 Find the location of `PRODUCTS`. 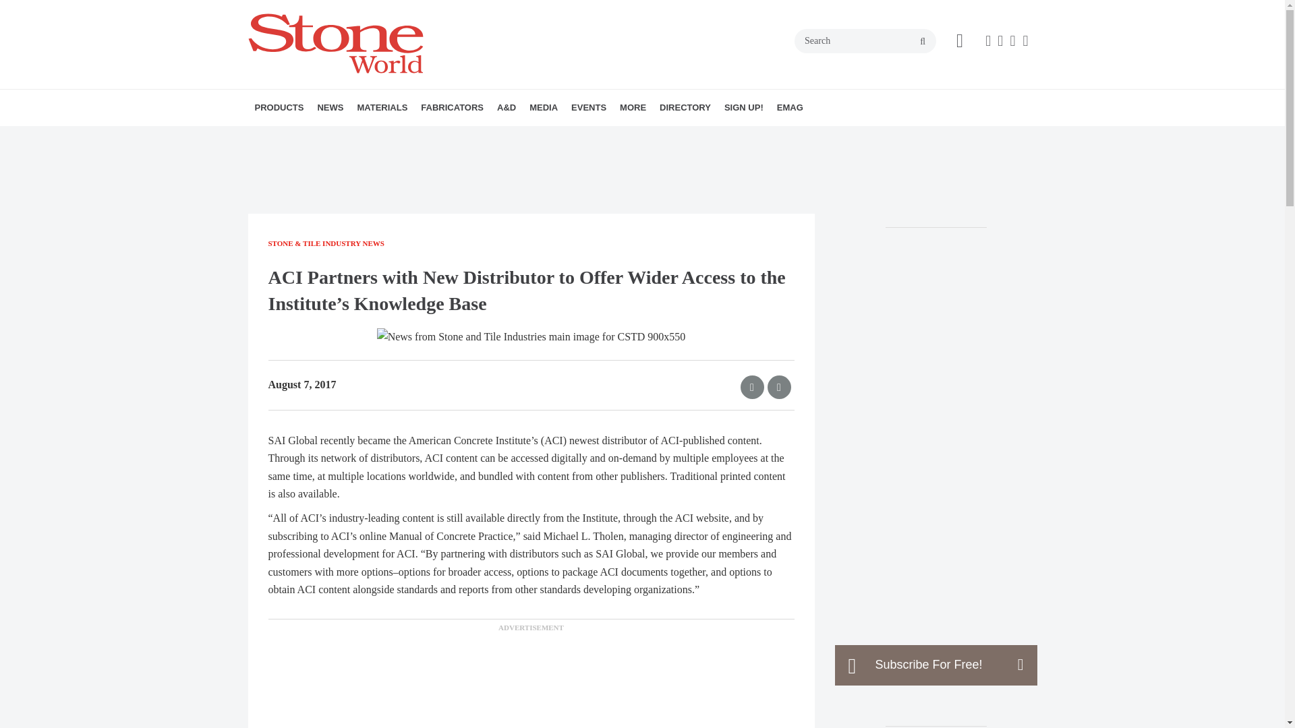

PRODUCTS is located at coordinates (279, 107).